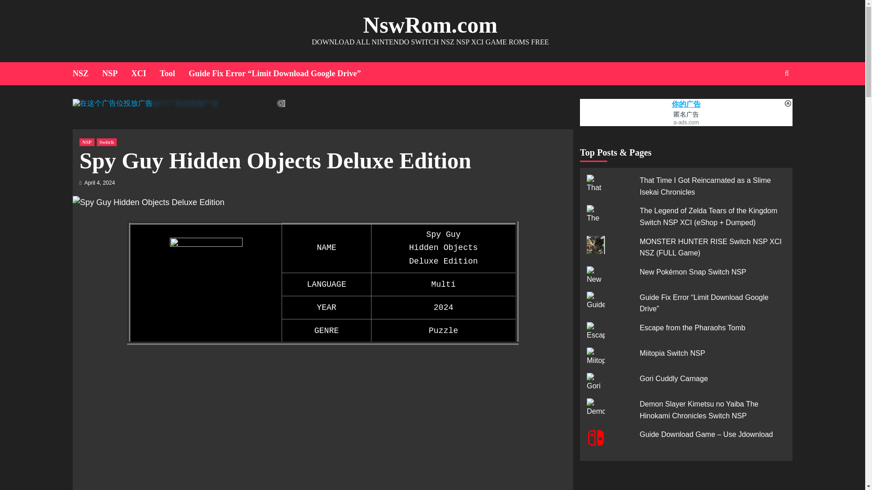 Image resolution: width=872 pixels, height=490 pixels. Describe the element at coordinates (116, 73) in the screenshot. I see `NSP` at that location.